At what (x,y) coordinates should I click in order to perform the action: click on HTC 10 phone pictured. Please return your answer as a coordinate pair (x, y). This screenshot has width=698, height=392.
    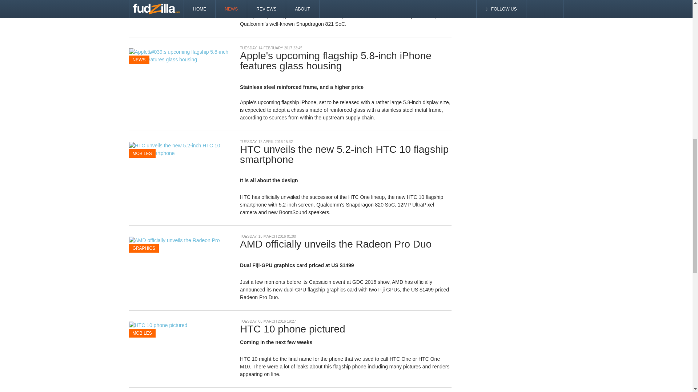
    Looking at the image, I should click on (158, 325).